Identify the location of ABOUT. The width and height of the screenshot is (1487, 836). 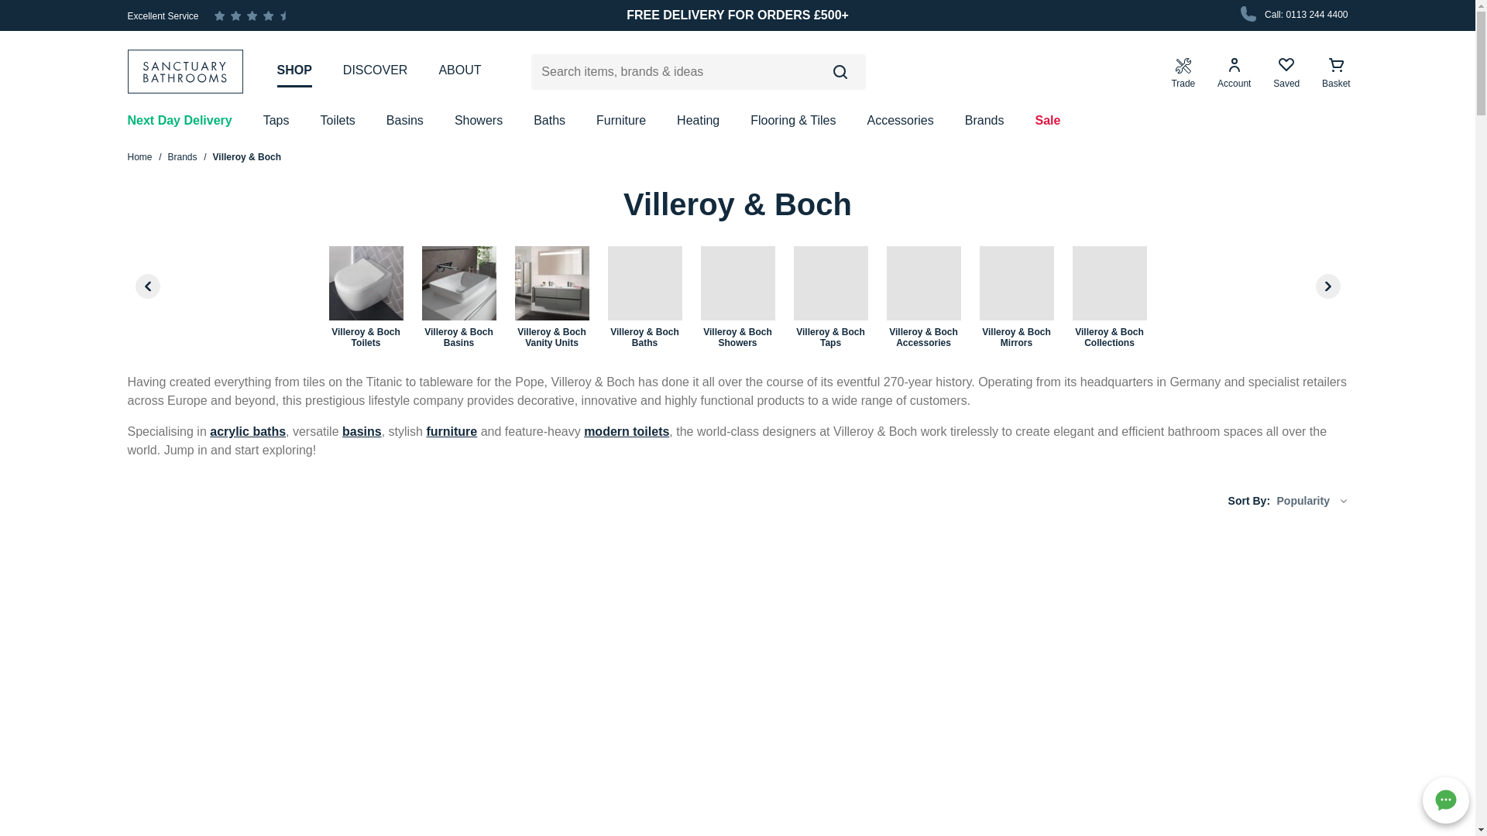
(459, 70).